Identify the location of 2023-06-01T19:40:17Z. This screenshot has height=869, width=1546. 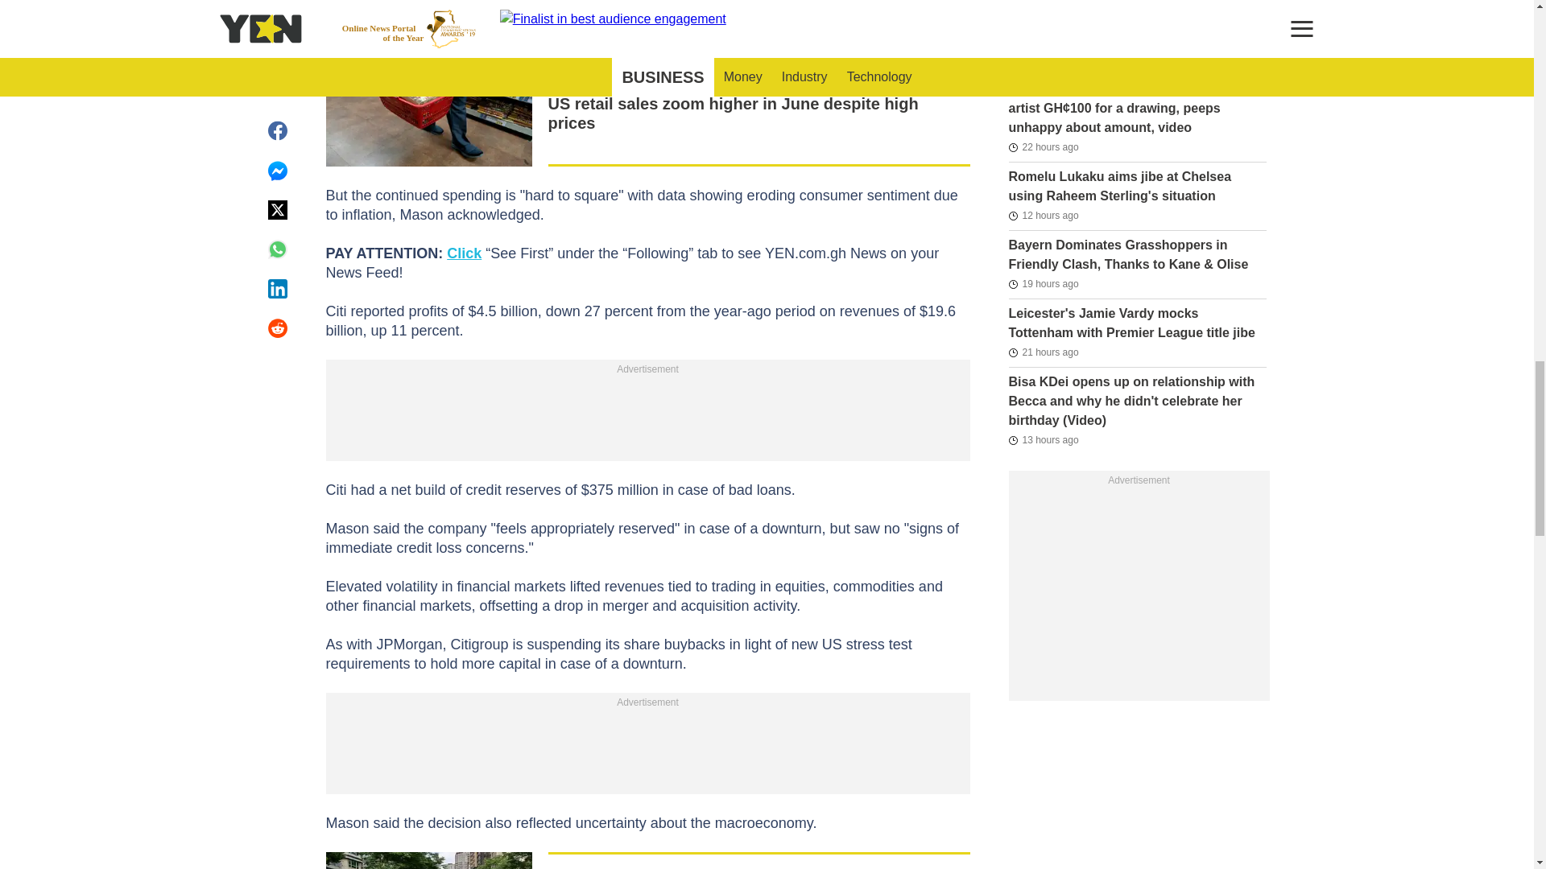
(1037, 12).